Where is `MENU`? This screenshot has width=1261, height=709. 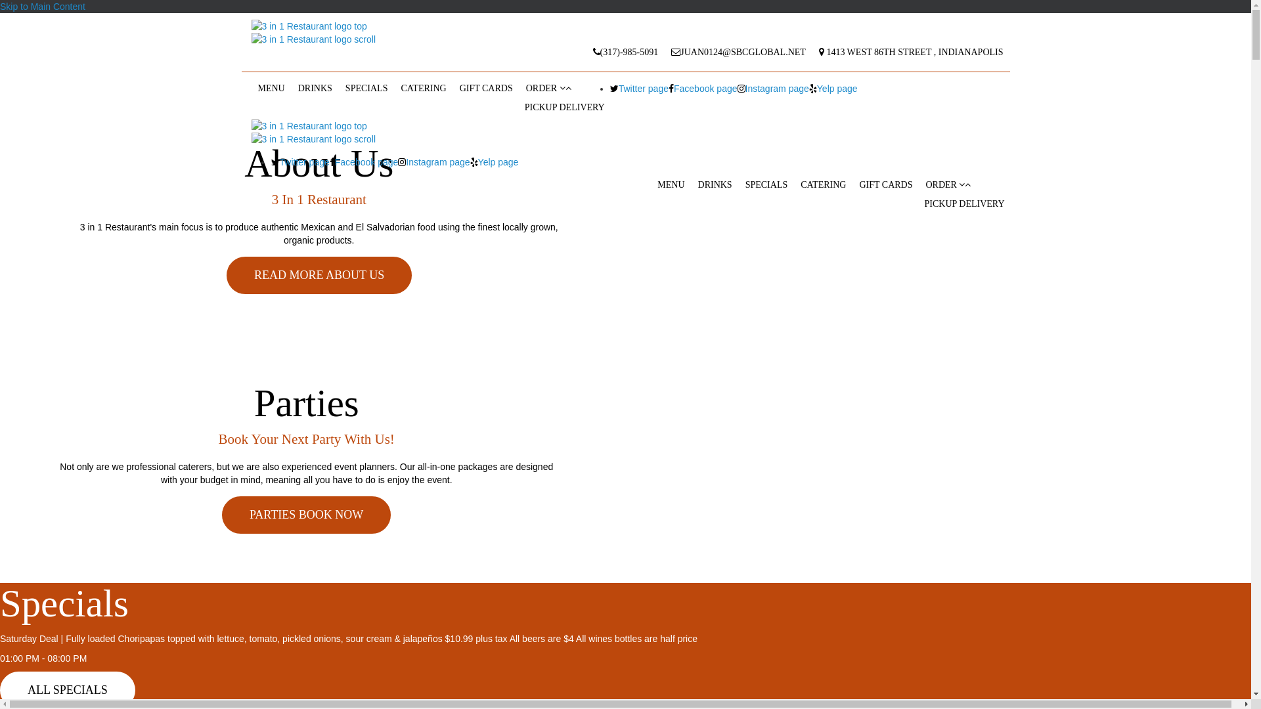
MENU is located at coordinates (271, 89).